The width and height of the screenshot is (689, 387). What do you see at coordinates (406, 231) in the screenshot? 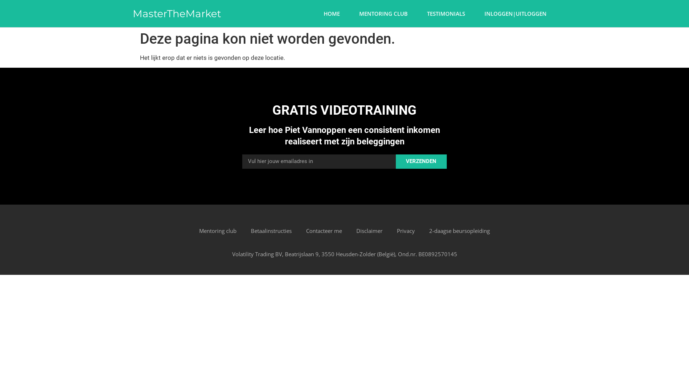
I see `Privacy` at bounding box center [406, 231].